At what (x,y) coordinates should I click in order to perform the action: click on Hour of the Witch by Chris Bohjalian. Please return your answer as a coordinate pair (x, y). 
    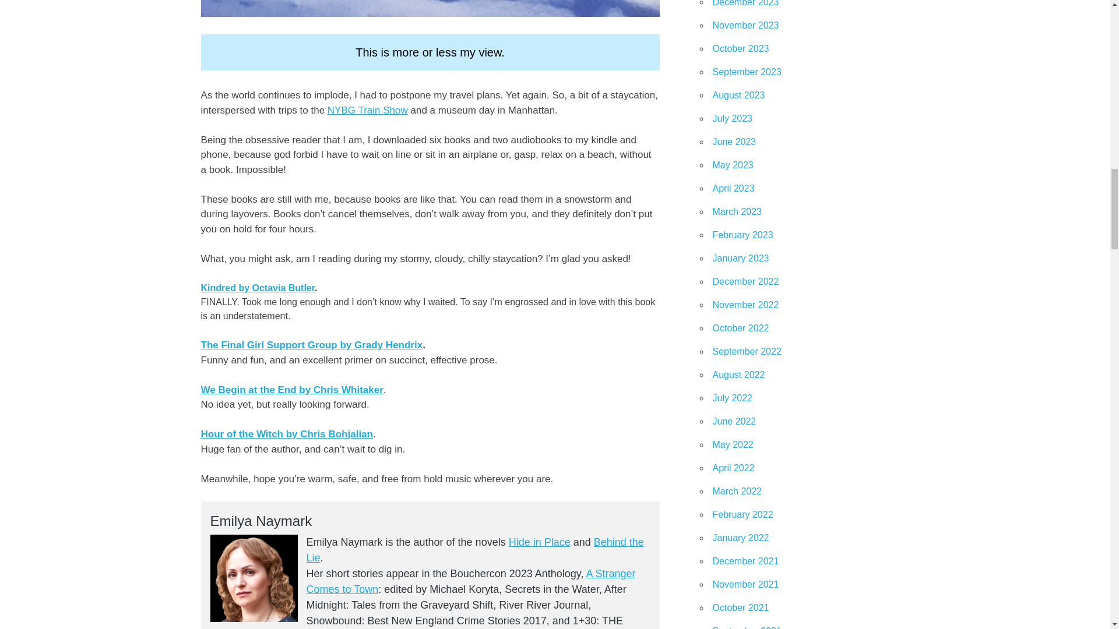
    Looking at the image, I should click on (286, 433).